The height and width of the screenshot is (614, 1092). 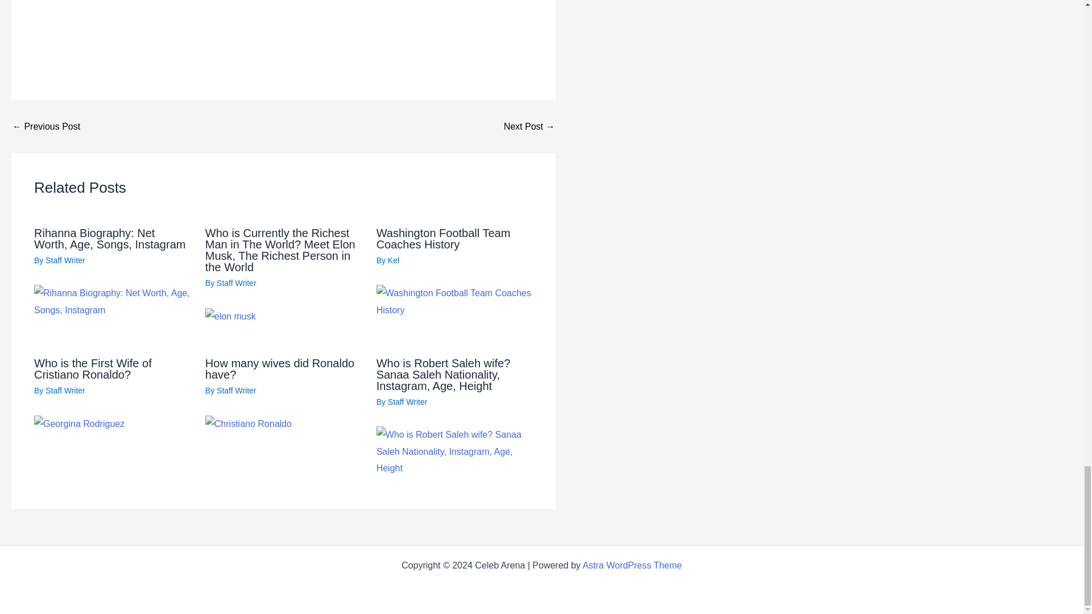 What do you see at coordinates (529, 126) in the screenshot?
I see `Cristiano Ronaldo Height: How Tall is Cristiano Ronaldo?` at bounding box center [529, 126].